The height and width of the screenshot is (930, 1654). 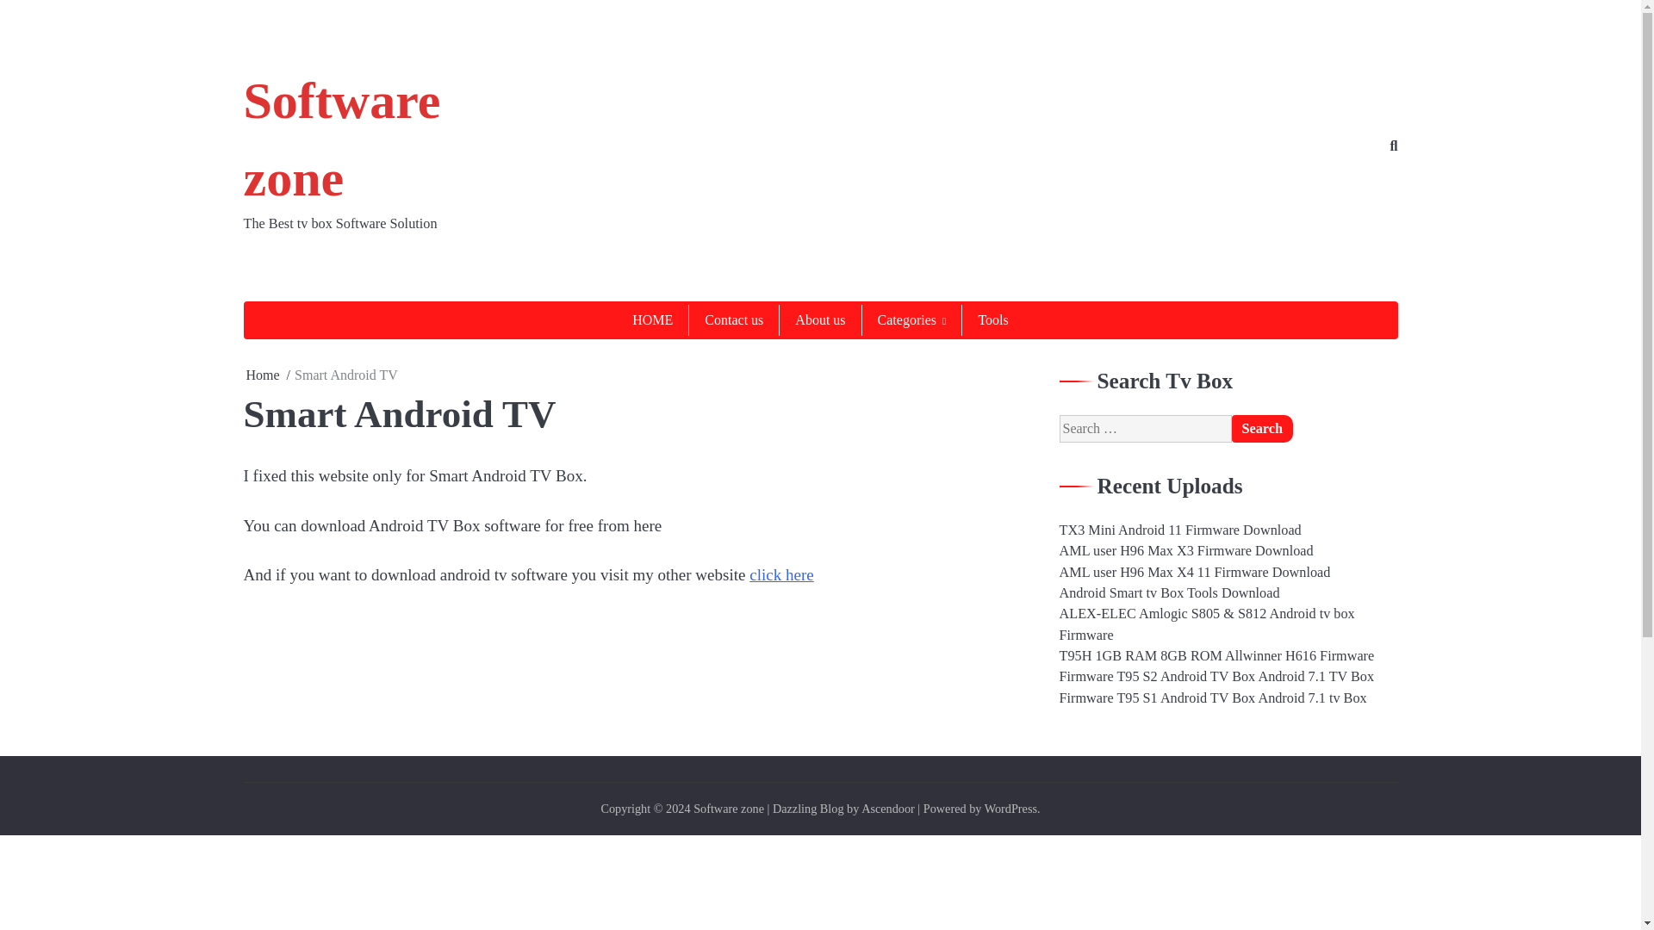 I want to click on Advertisement, so click(x=819, y=887).